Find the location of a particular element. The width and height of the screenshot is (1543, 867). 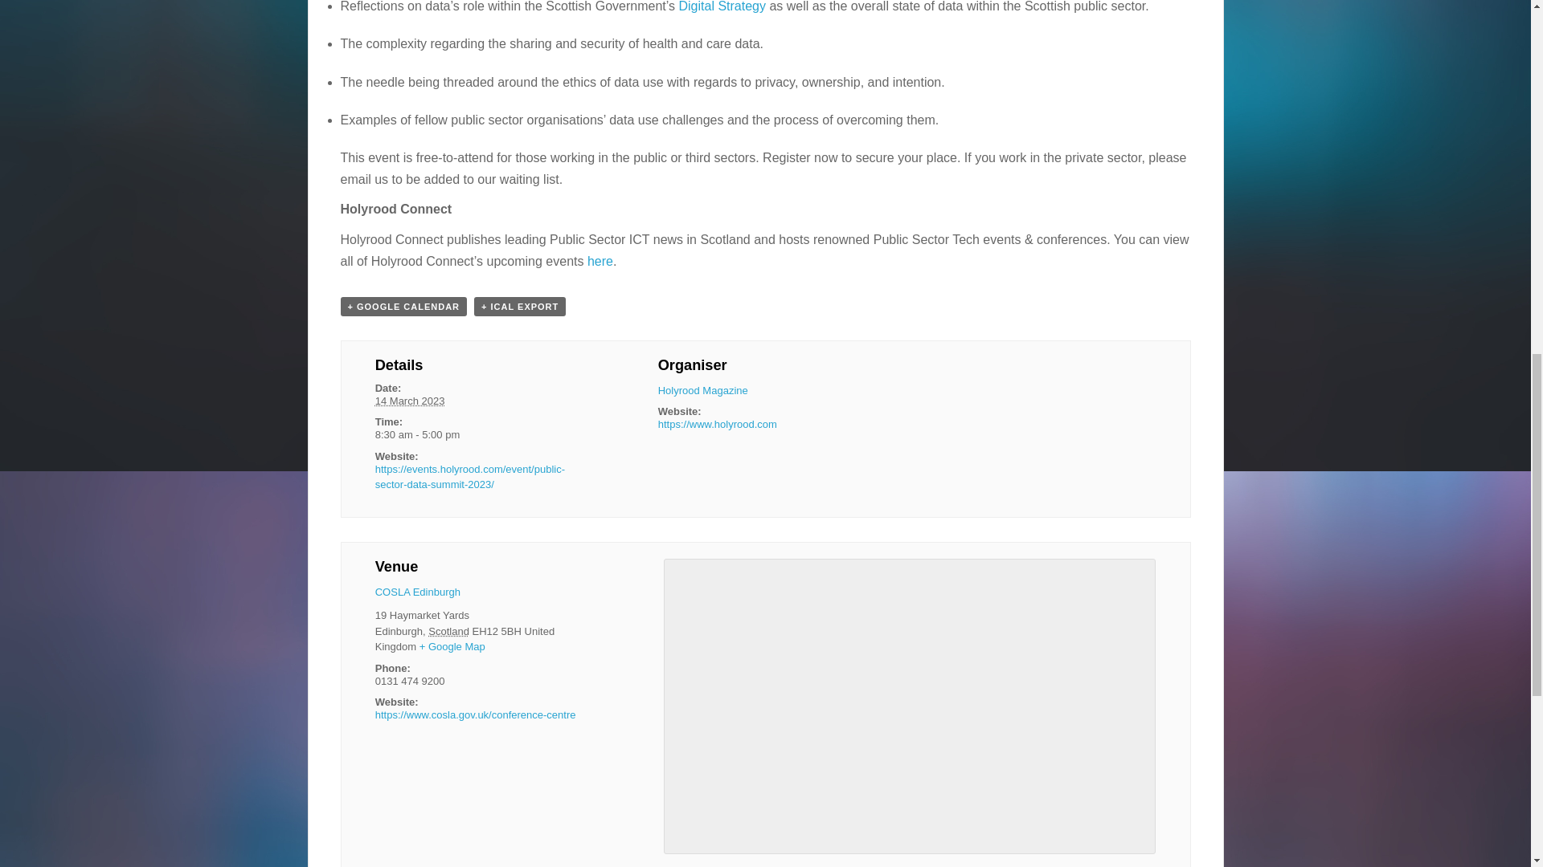

2023-03-14 is located at coordinates (482, 435).